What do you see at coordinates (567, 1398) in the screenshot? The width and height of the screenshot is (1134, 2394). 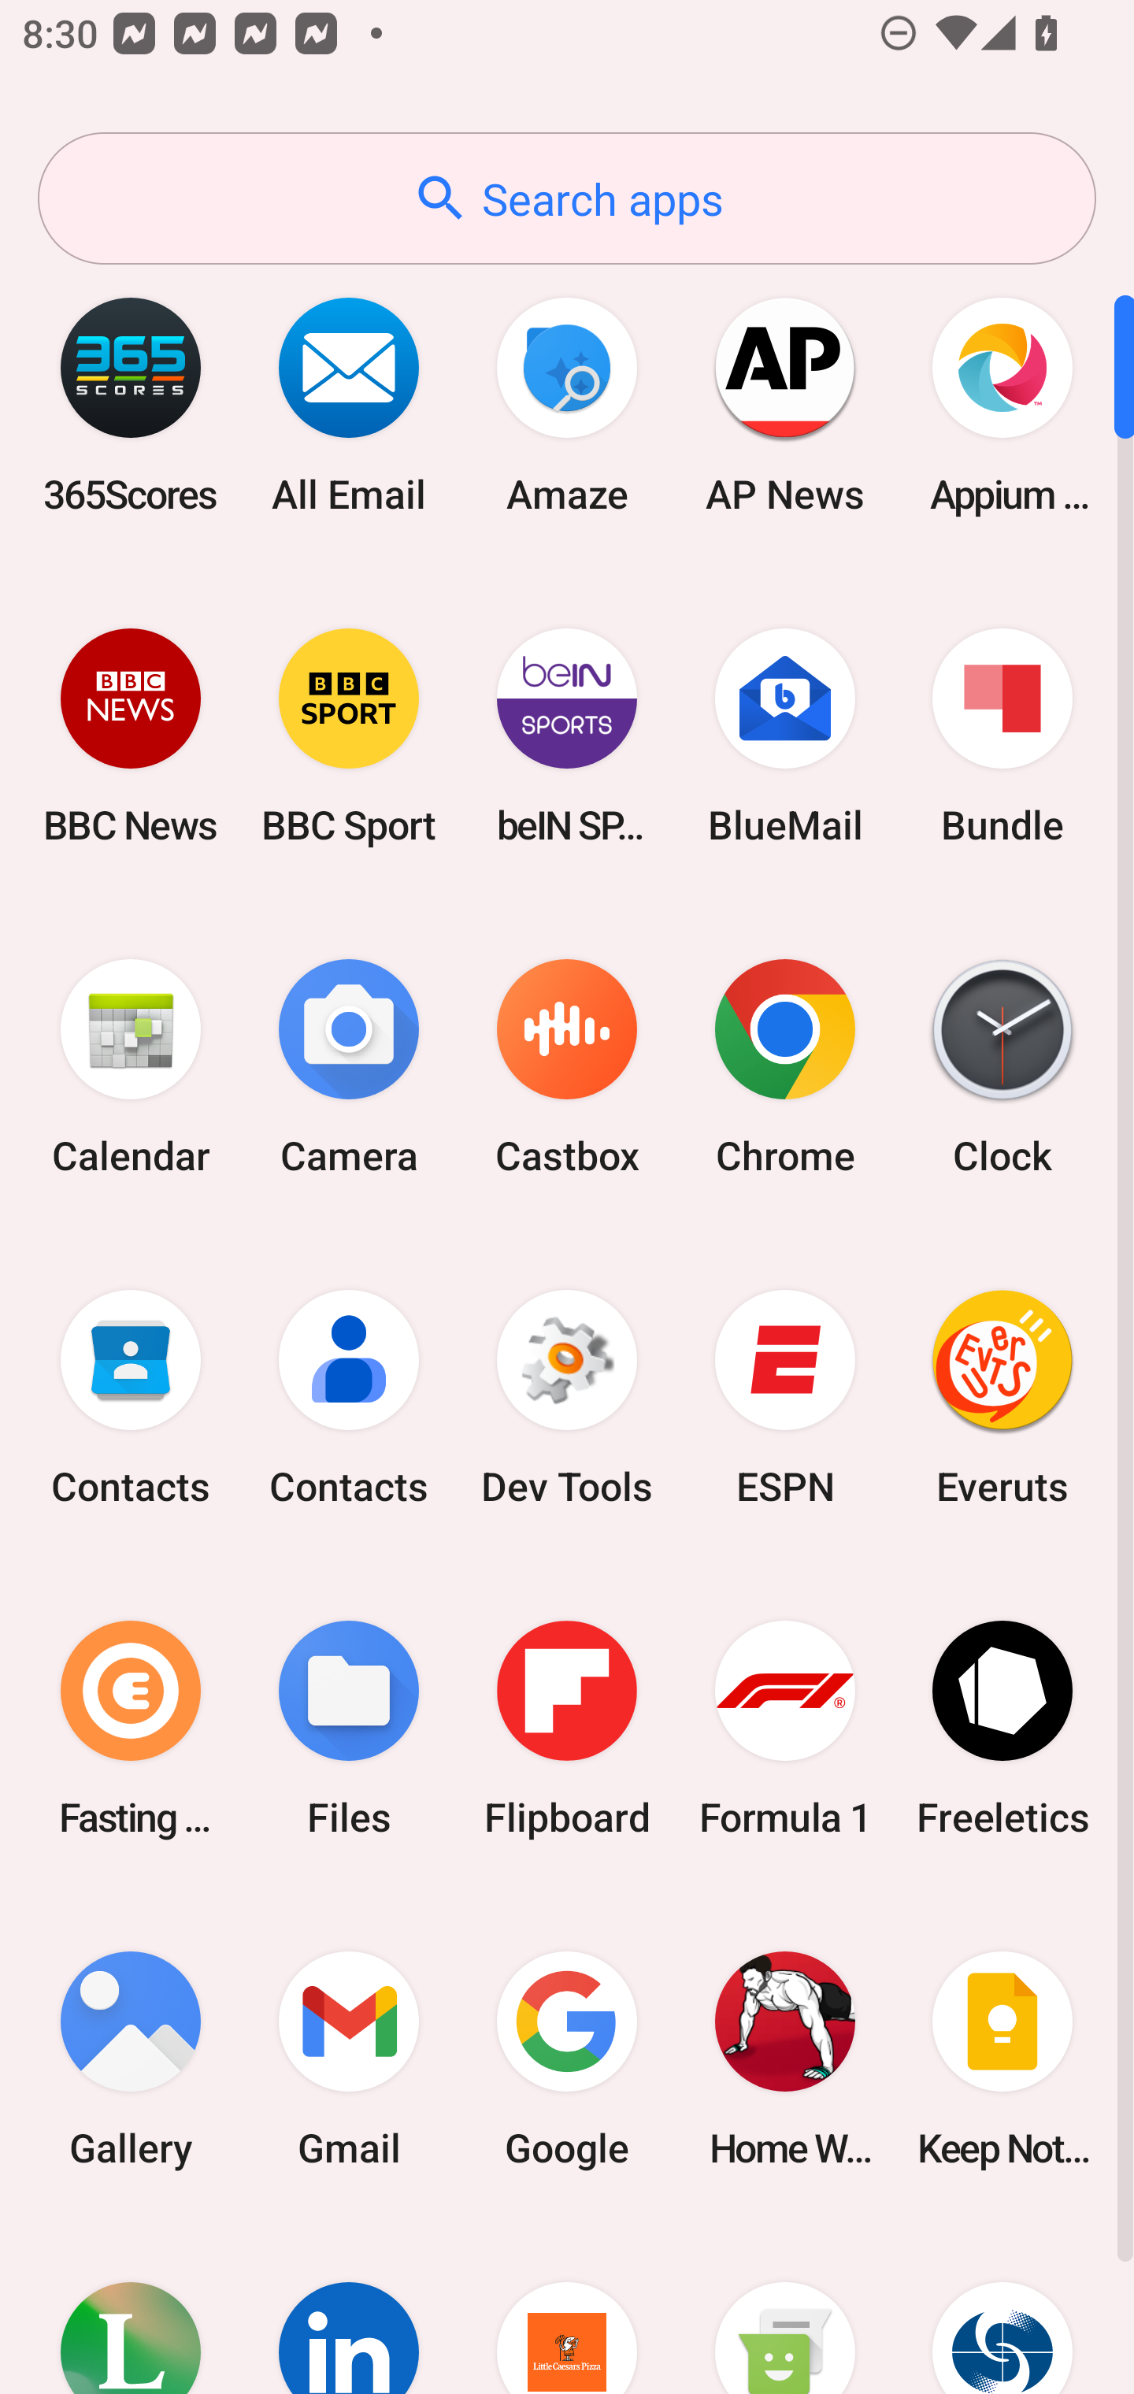 I see `Dev Tools` at bounding box center [567, 1398].